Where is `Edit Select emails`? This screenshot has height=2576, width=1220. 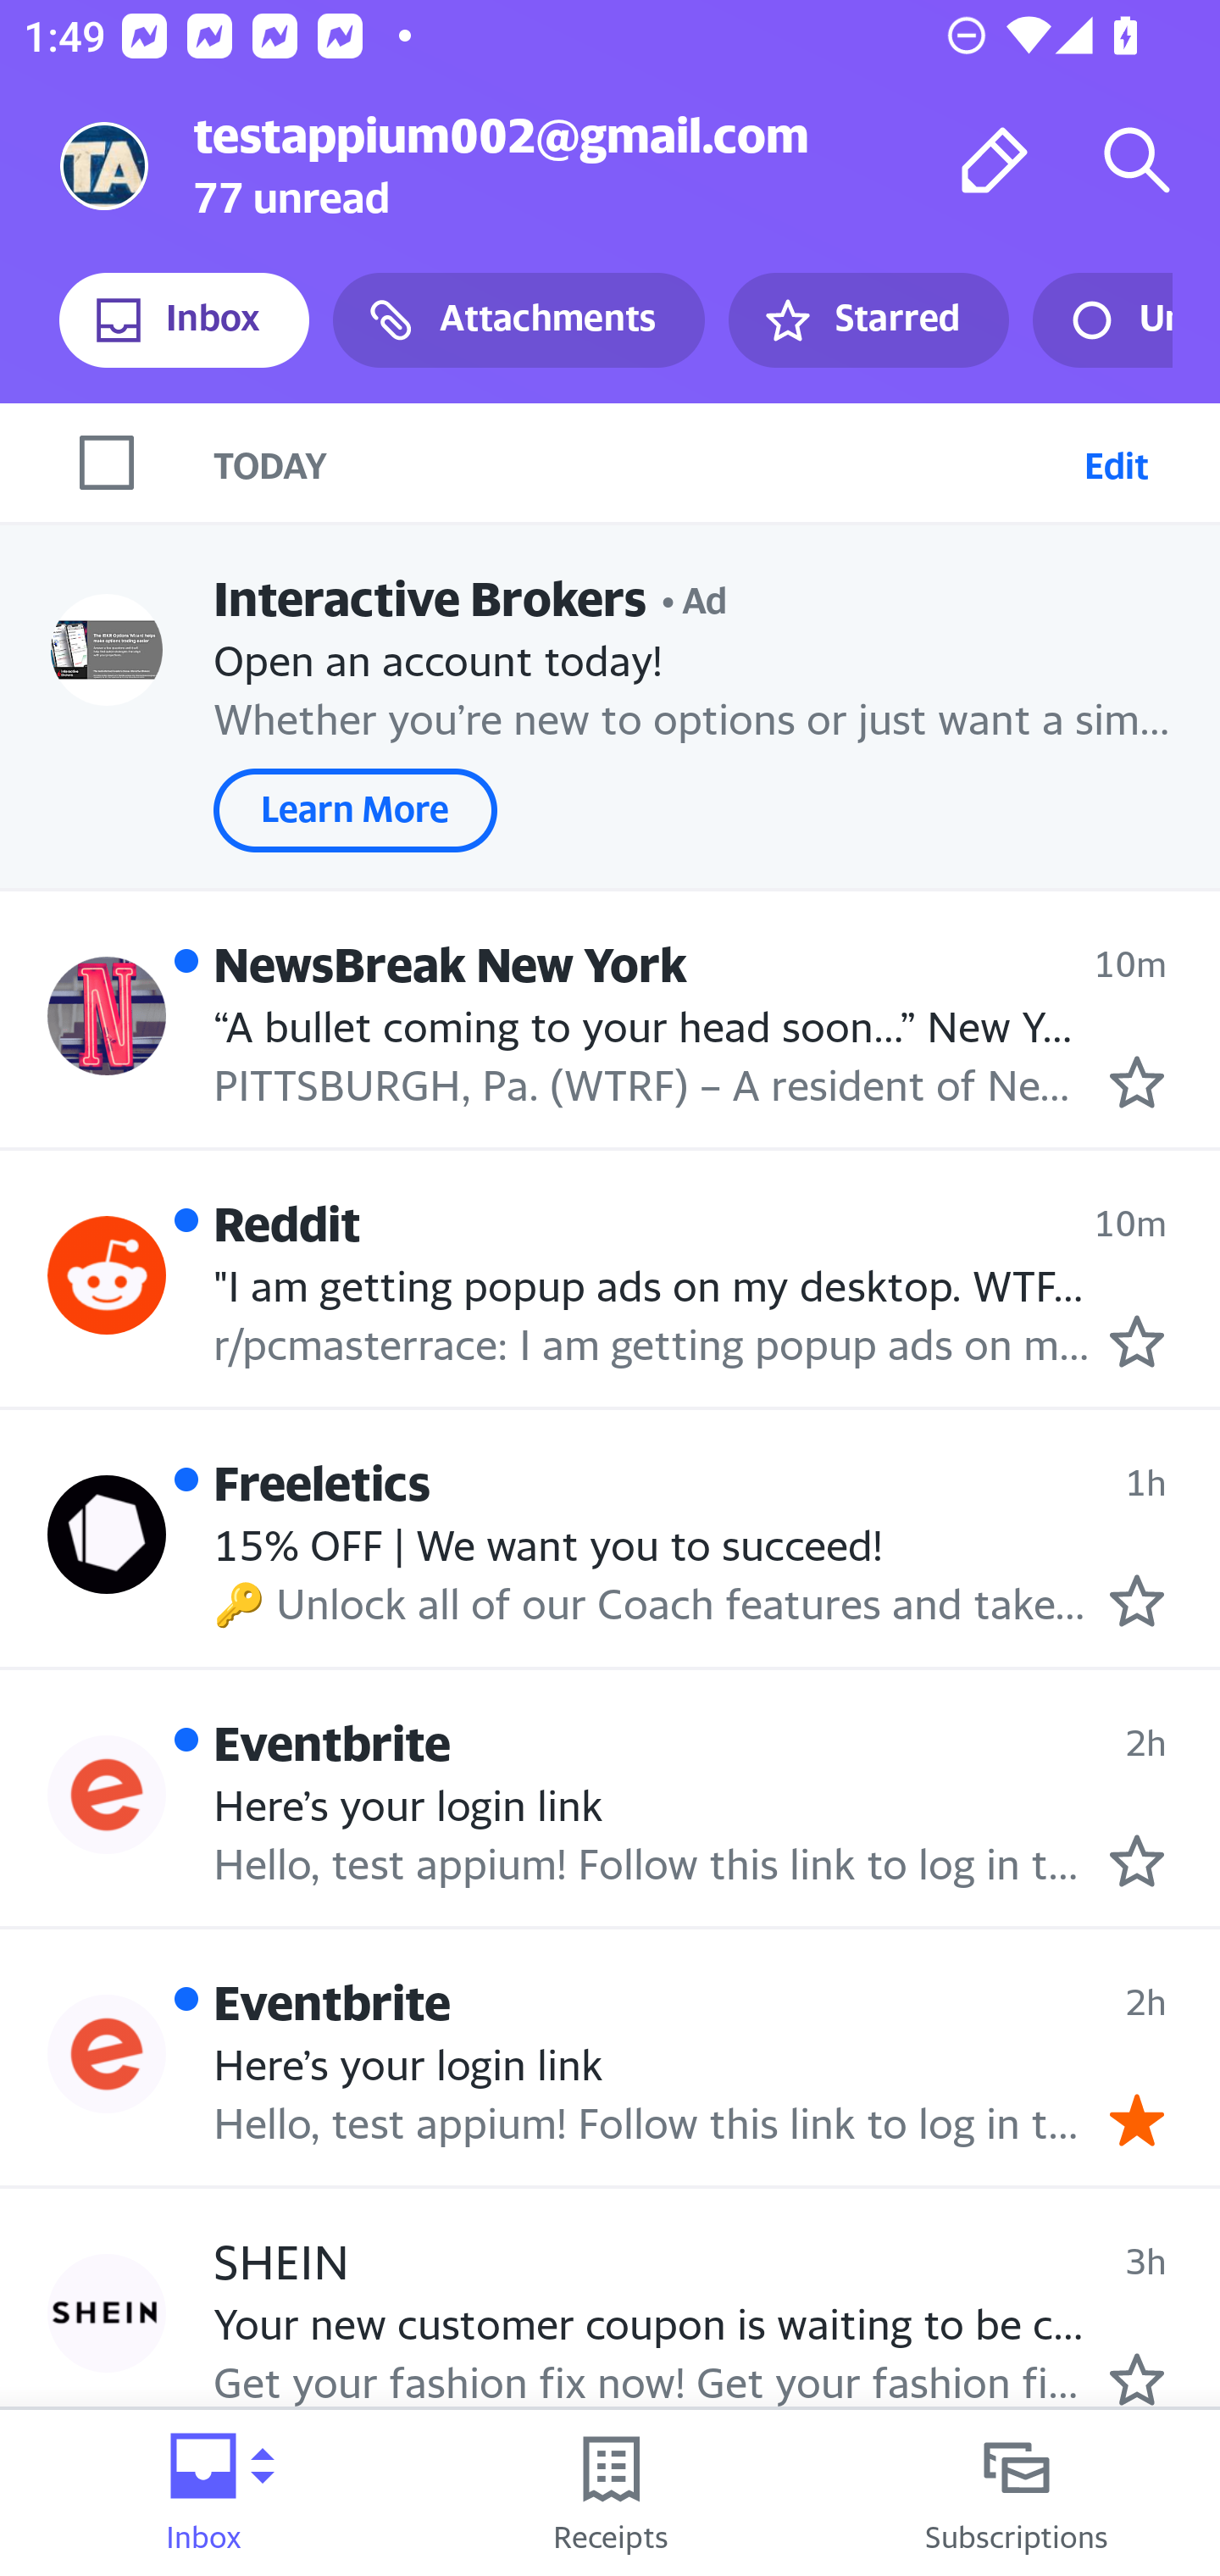
Edit Select emails is located at coordinates (1116, 462).